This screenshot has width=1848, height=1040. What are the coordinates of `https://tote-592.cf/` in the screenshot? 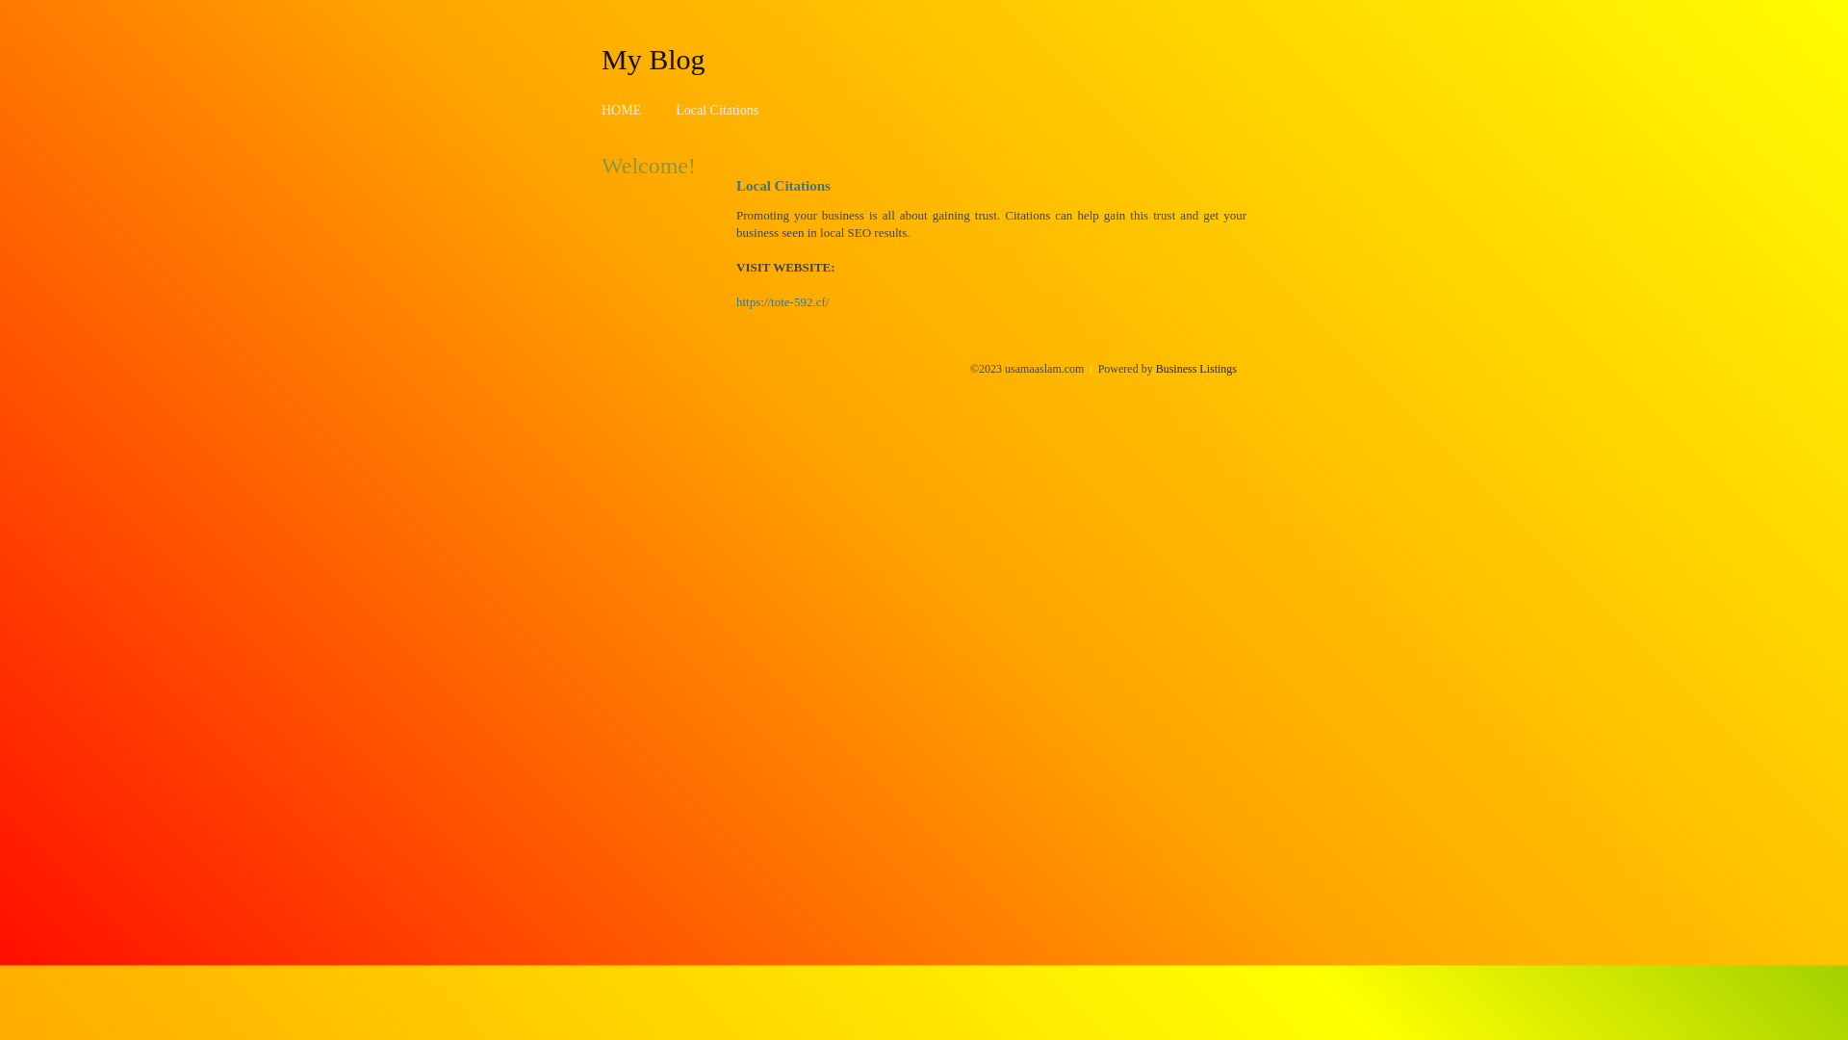 It's located at (783, 302).